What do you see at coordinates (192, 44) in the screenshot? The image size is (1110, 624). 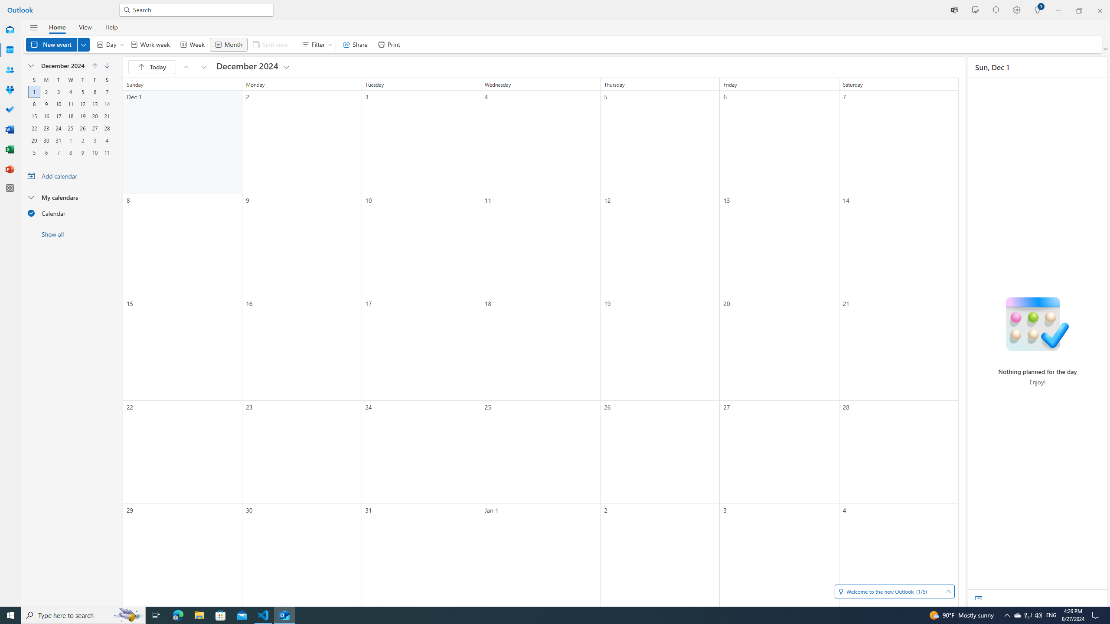 I see `Week` at bounding box center [192, 44].